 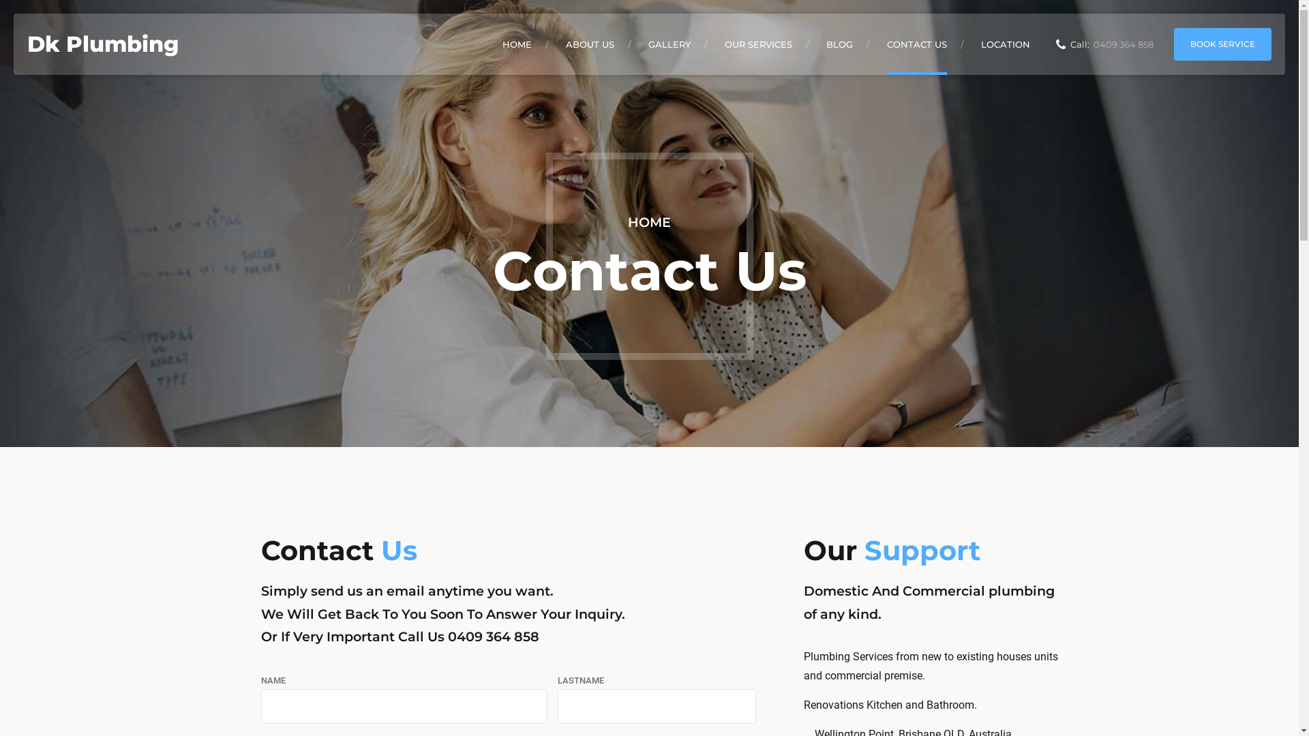 What do you see at coordinates (1104, 44) in the screenshot?
I see `Call: 0409 364 858` at bounding box center [1104, 44].